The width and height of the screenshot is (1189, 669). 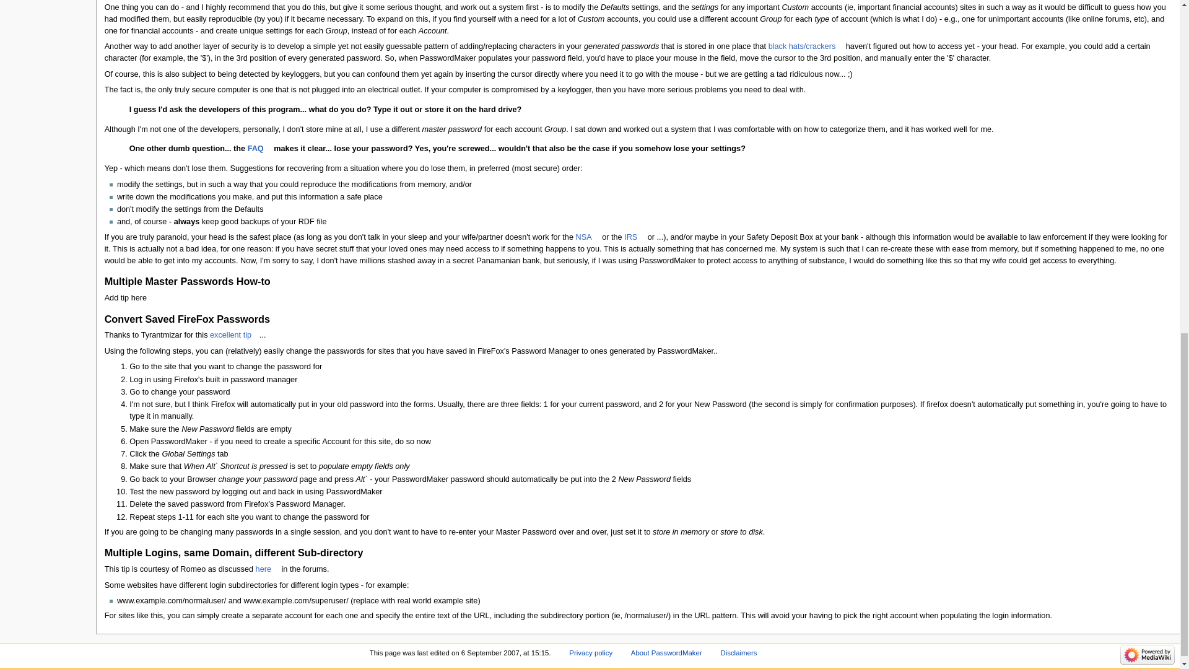 I want to click on IRS, so click(x=635, y=237).